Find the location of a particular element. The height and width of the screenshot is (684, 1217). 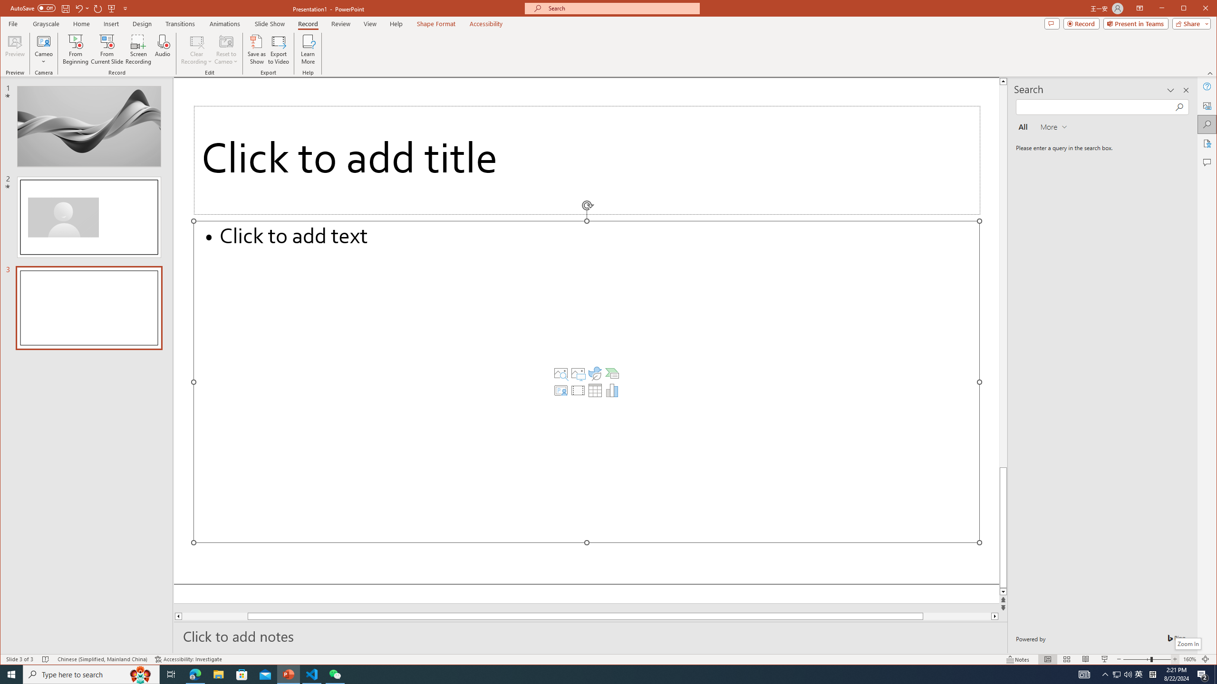

Alt Text is located at coordinates (1207, 105).